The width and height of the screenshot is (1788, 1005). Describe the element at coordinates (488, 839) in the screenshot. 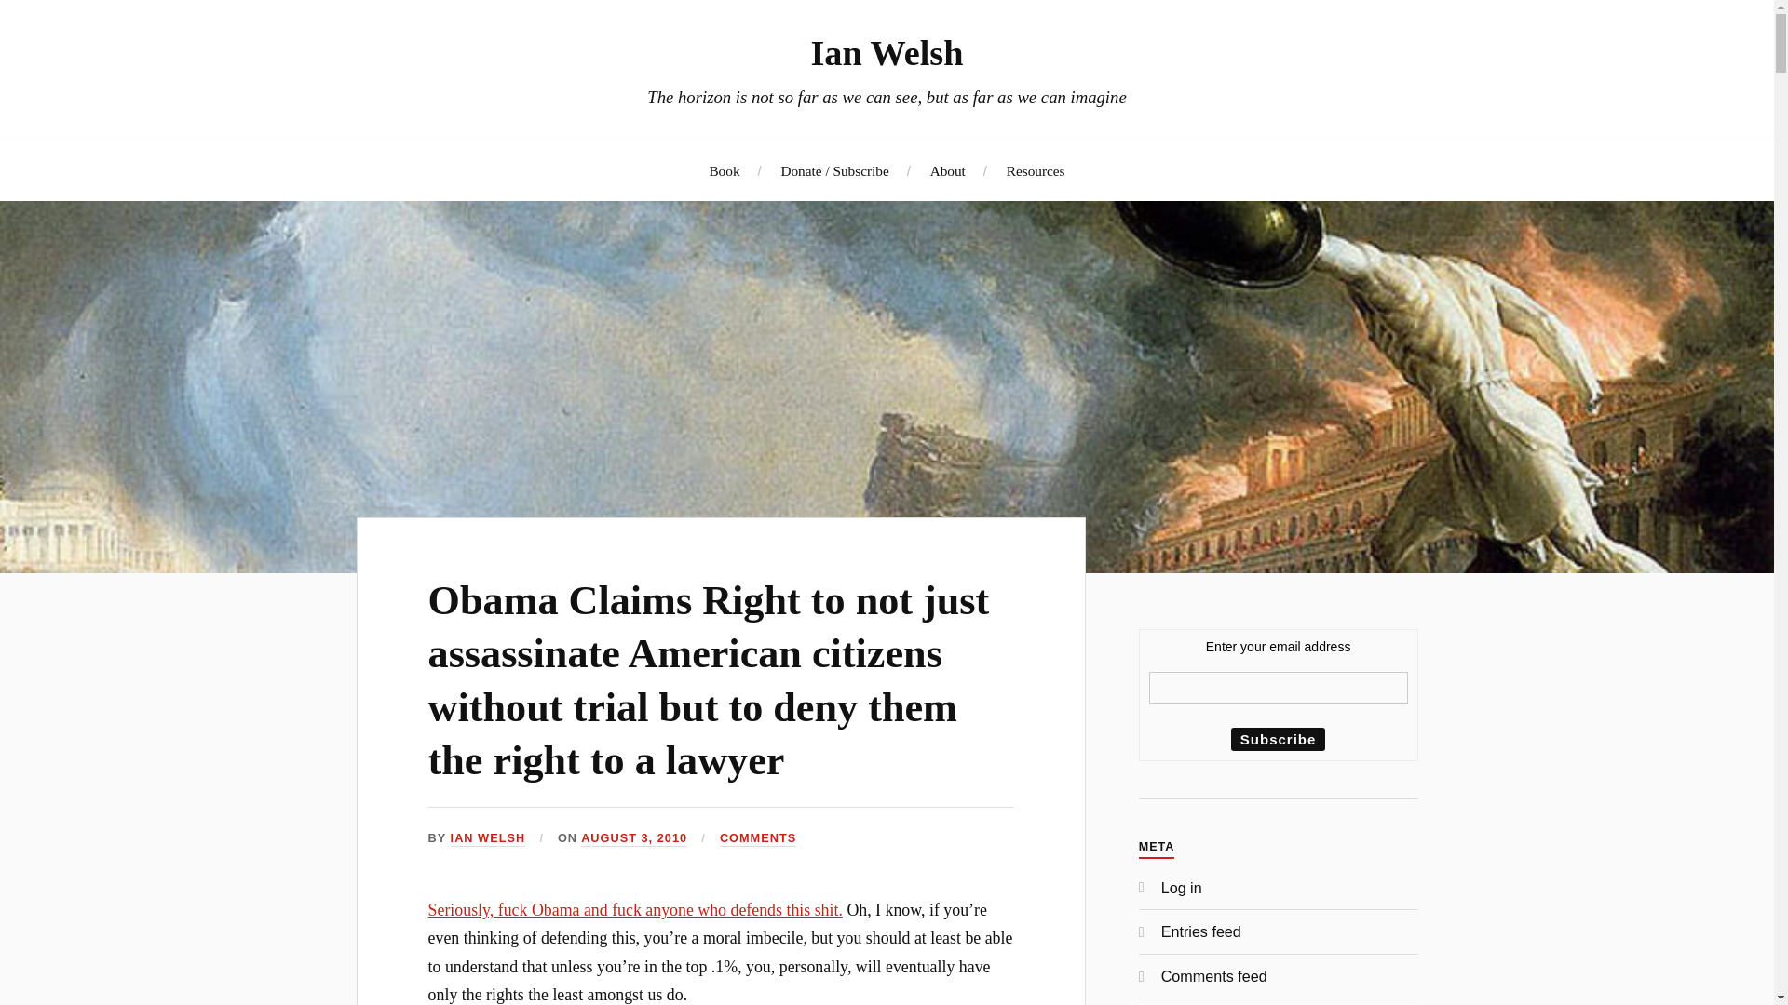

I see `IAN WELSH` at that location.